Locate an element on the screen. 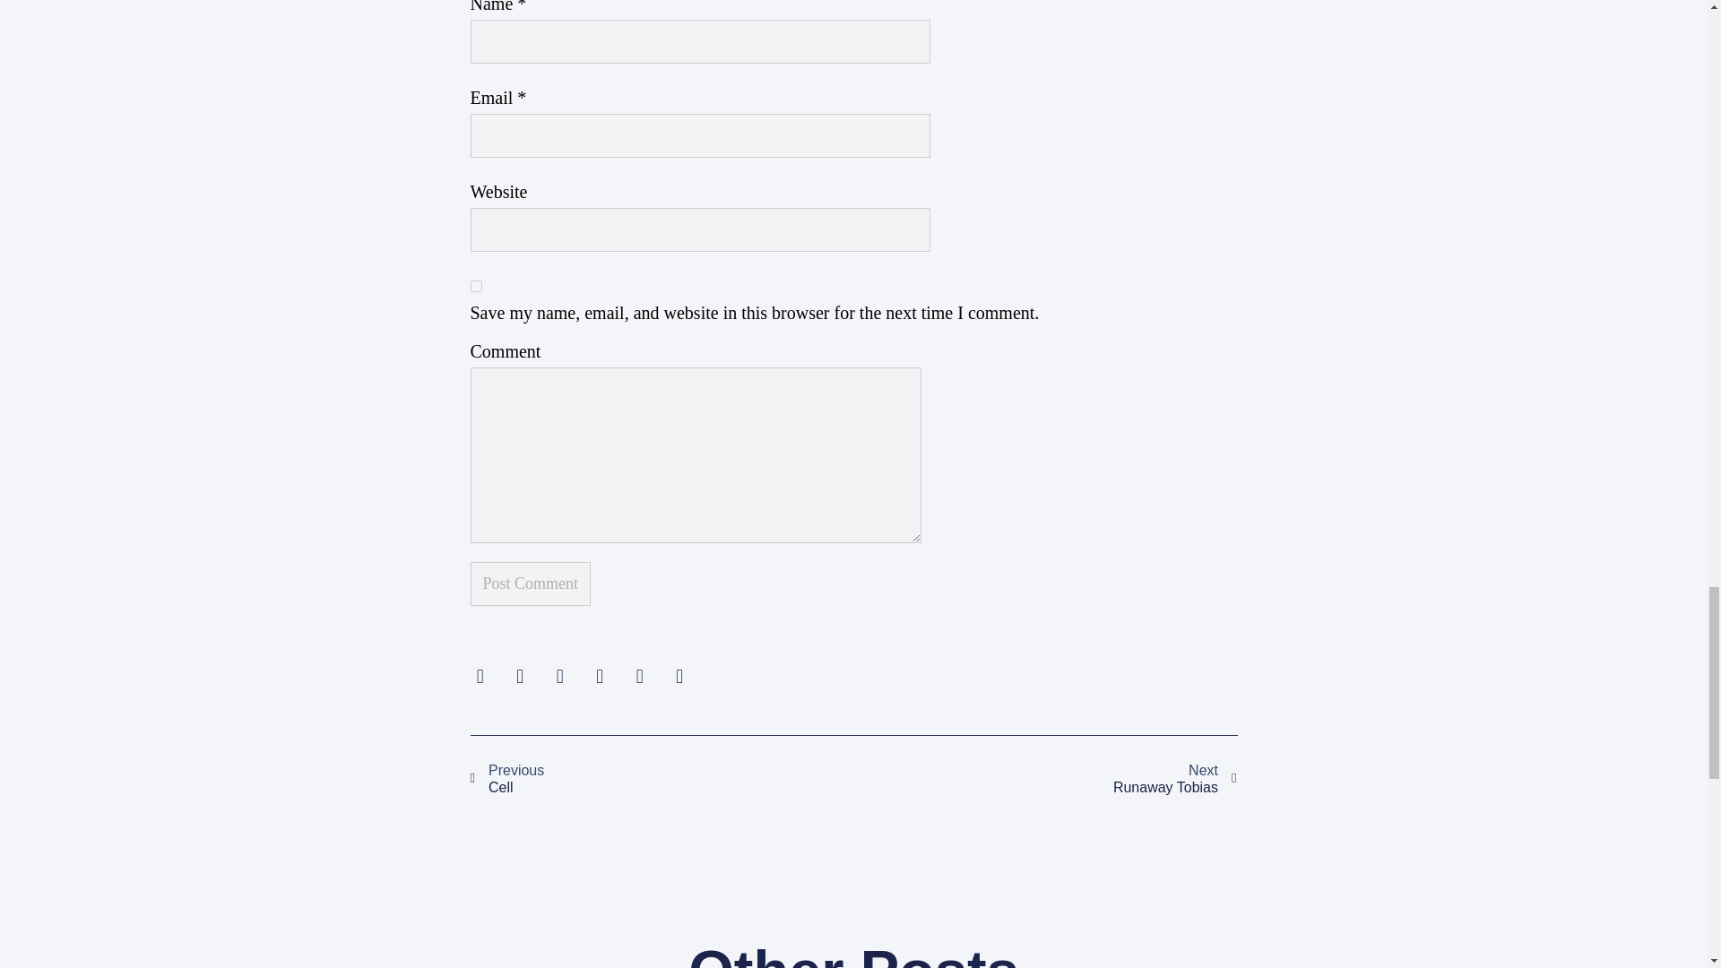  Post Comment is located at coordinates (530, 584).